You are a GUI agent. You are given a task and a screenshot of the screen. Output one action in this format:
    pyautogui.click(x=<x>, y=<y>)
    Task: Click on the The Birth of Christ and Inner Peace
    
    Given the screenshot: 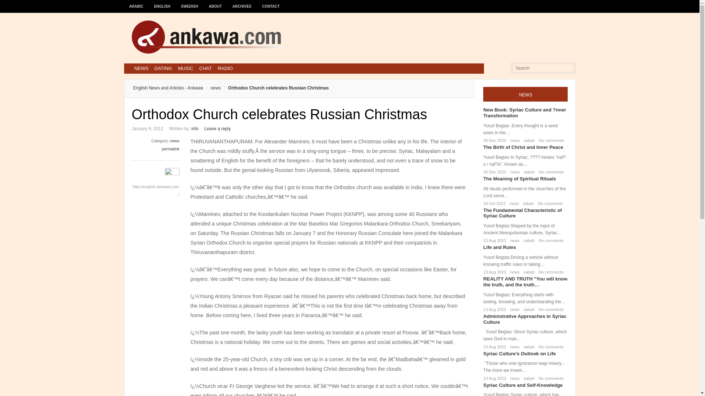 What is the action you would take?
    pyautogui.click(x=523, y=147)
    